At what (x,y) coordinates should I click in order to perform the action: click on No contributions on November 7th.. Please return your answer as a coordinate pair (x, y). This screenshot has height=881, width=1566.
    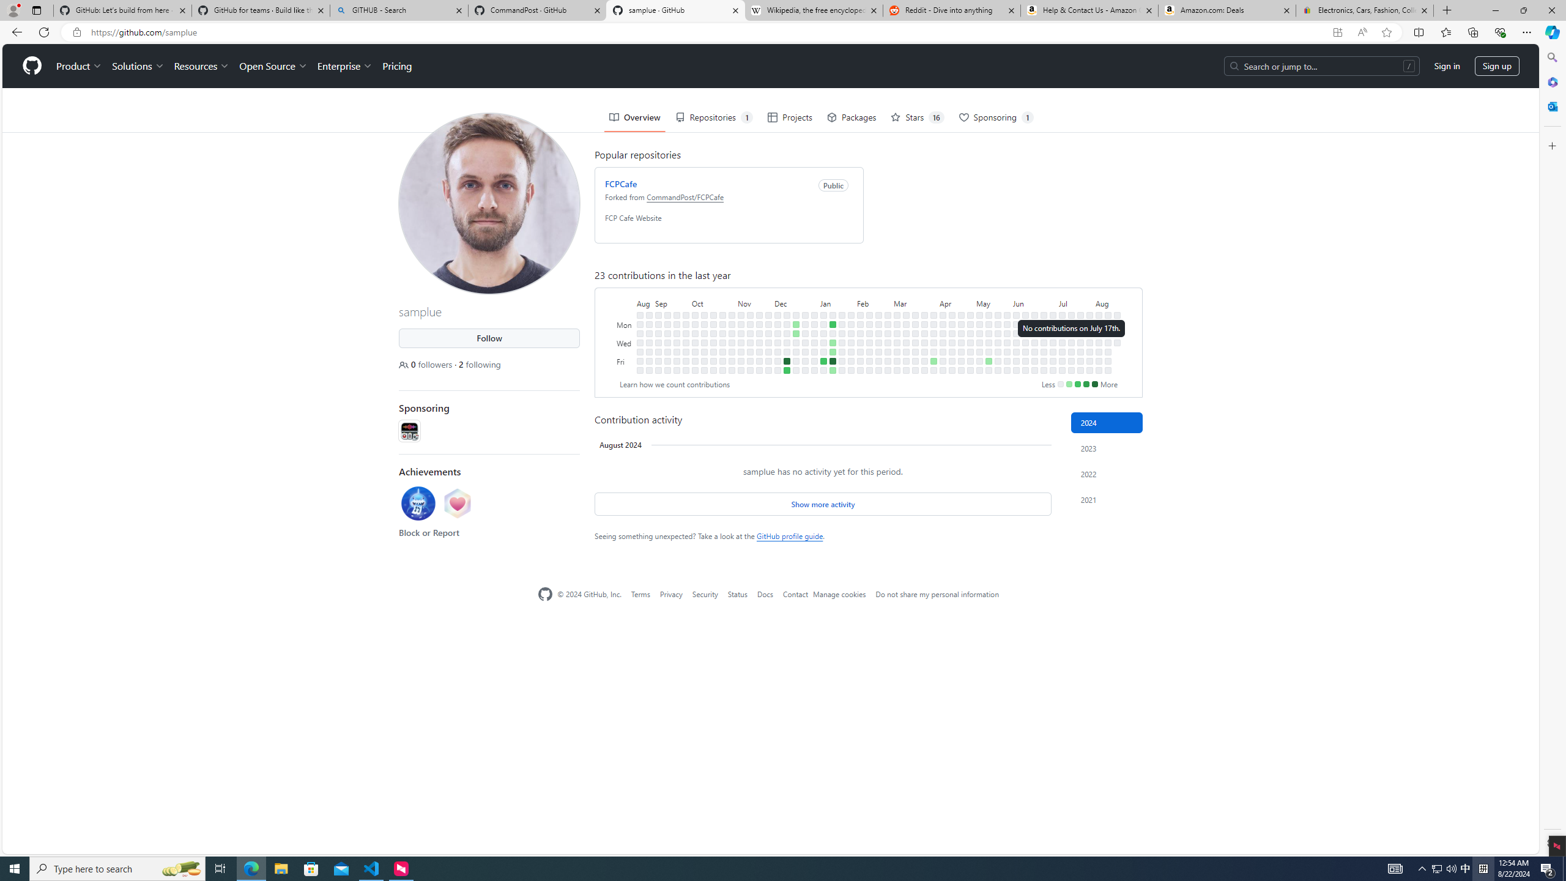
    Looking at the image, I should click on (740, 333).